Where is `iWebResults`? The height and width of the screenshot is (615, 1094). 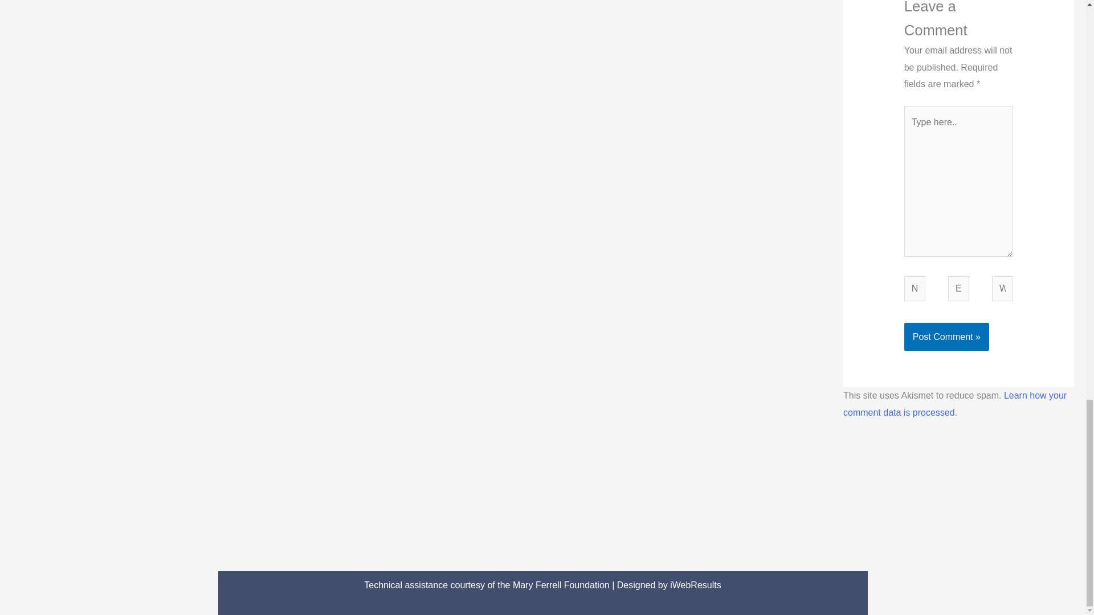
iWebResults is located at coordinates (695, 585).